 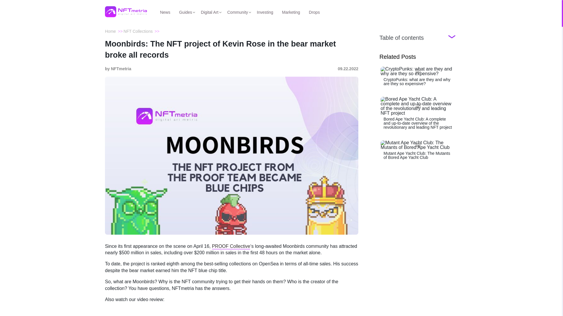 I want to click on Investing, so click(x=265, y=12).